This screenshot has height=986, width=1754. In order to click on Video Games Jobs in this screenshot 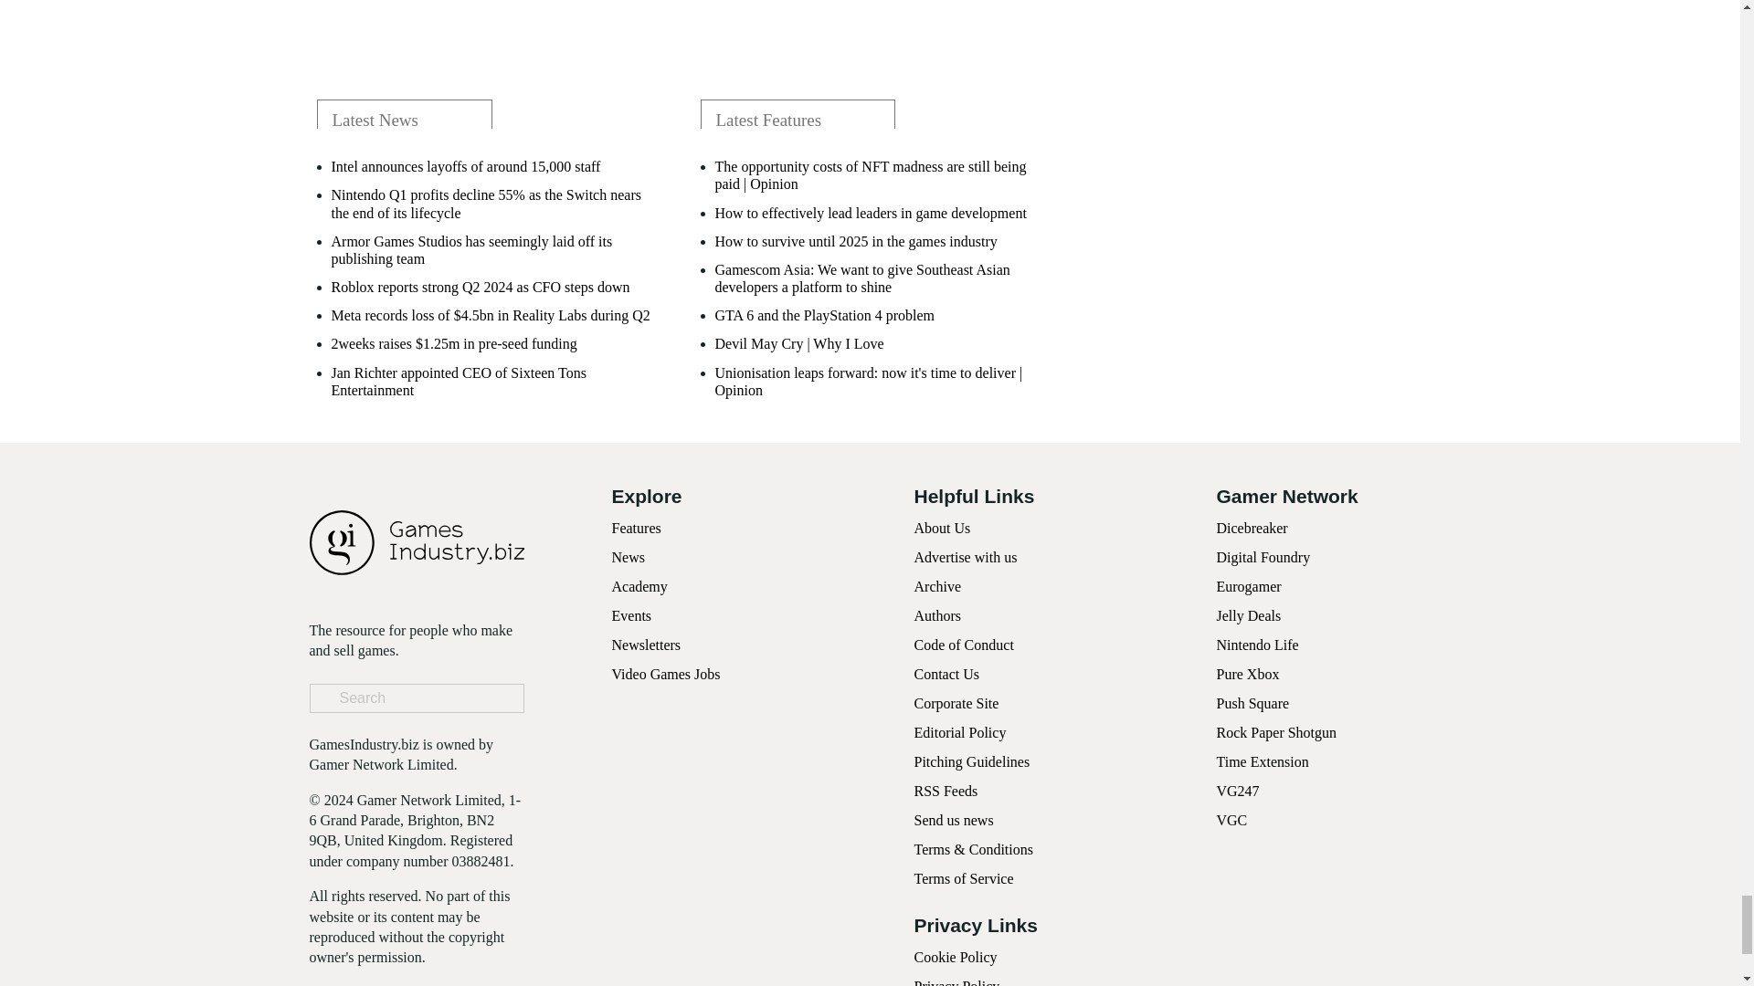, I will do `click(667, 674)`.